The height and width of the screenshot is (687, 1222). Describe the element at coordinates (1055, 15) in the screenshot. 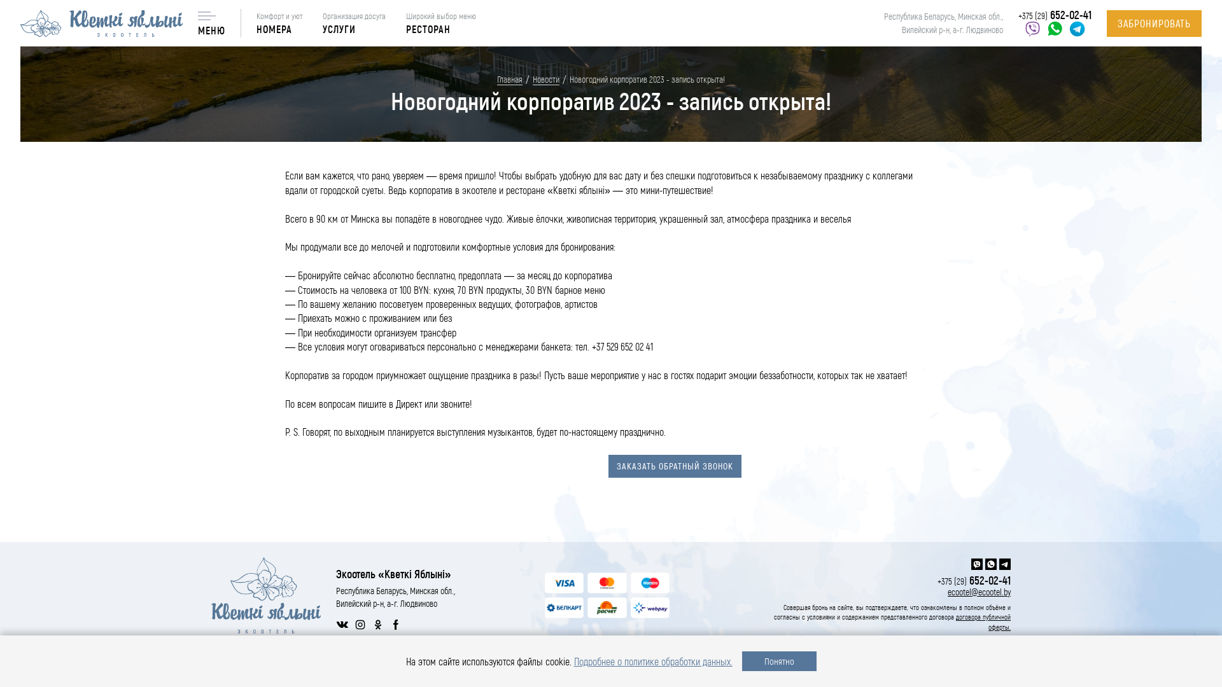

I see `+375 (29)
652-02-41` at that location.